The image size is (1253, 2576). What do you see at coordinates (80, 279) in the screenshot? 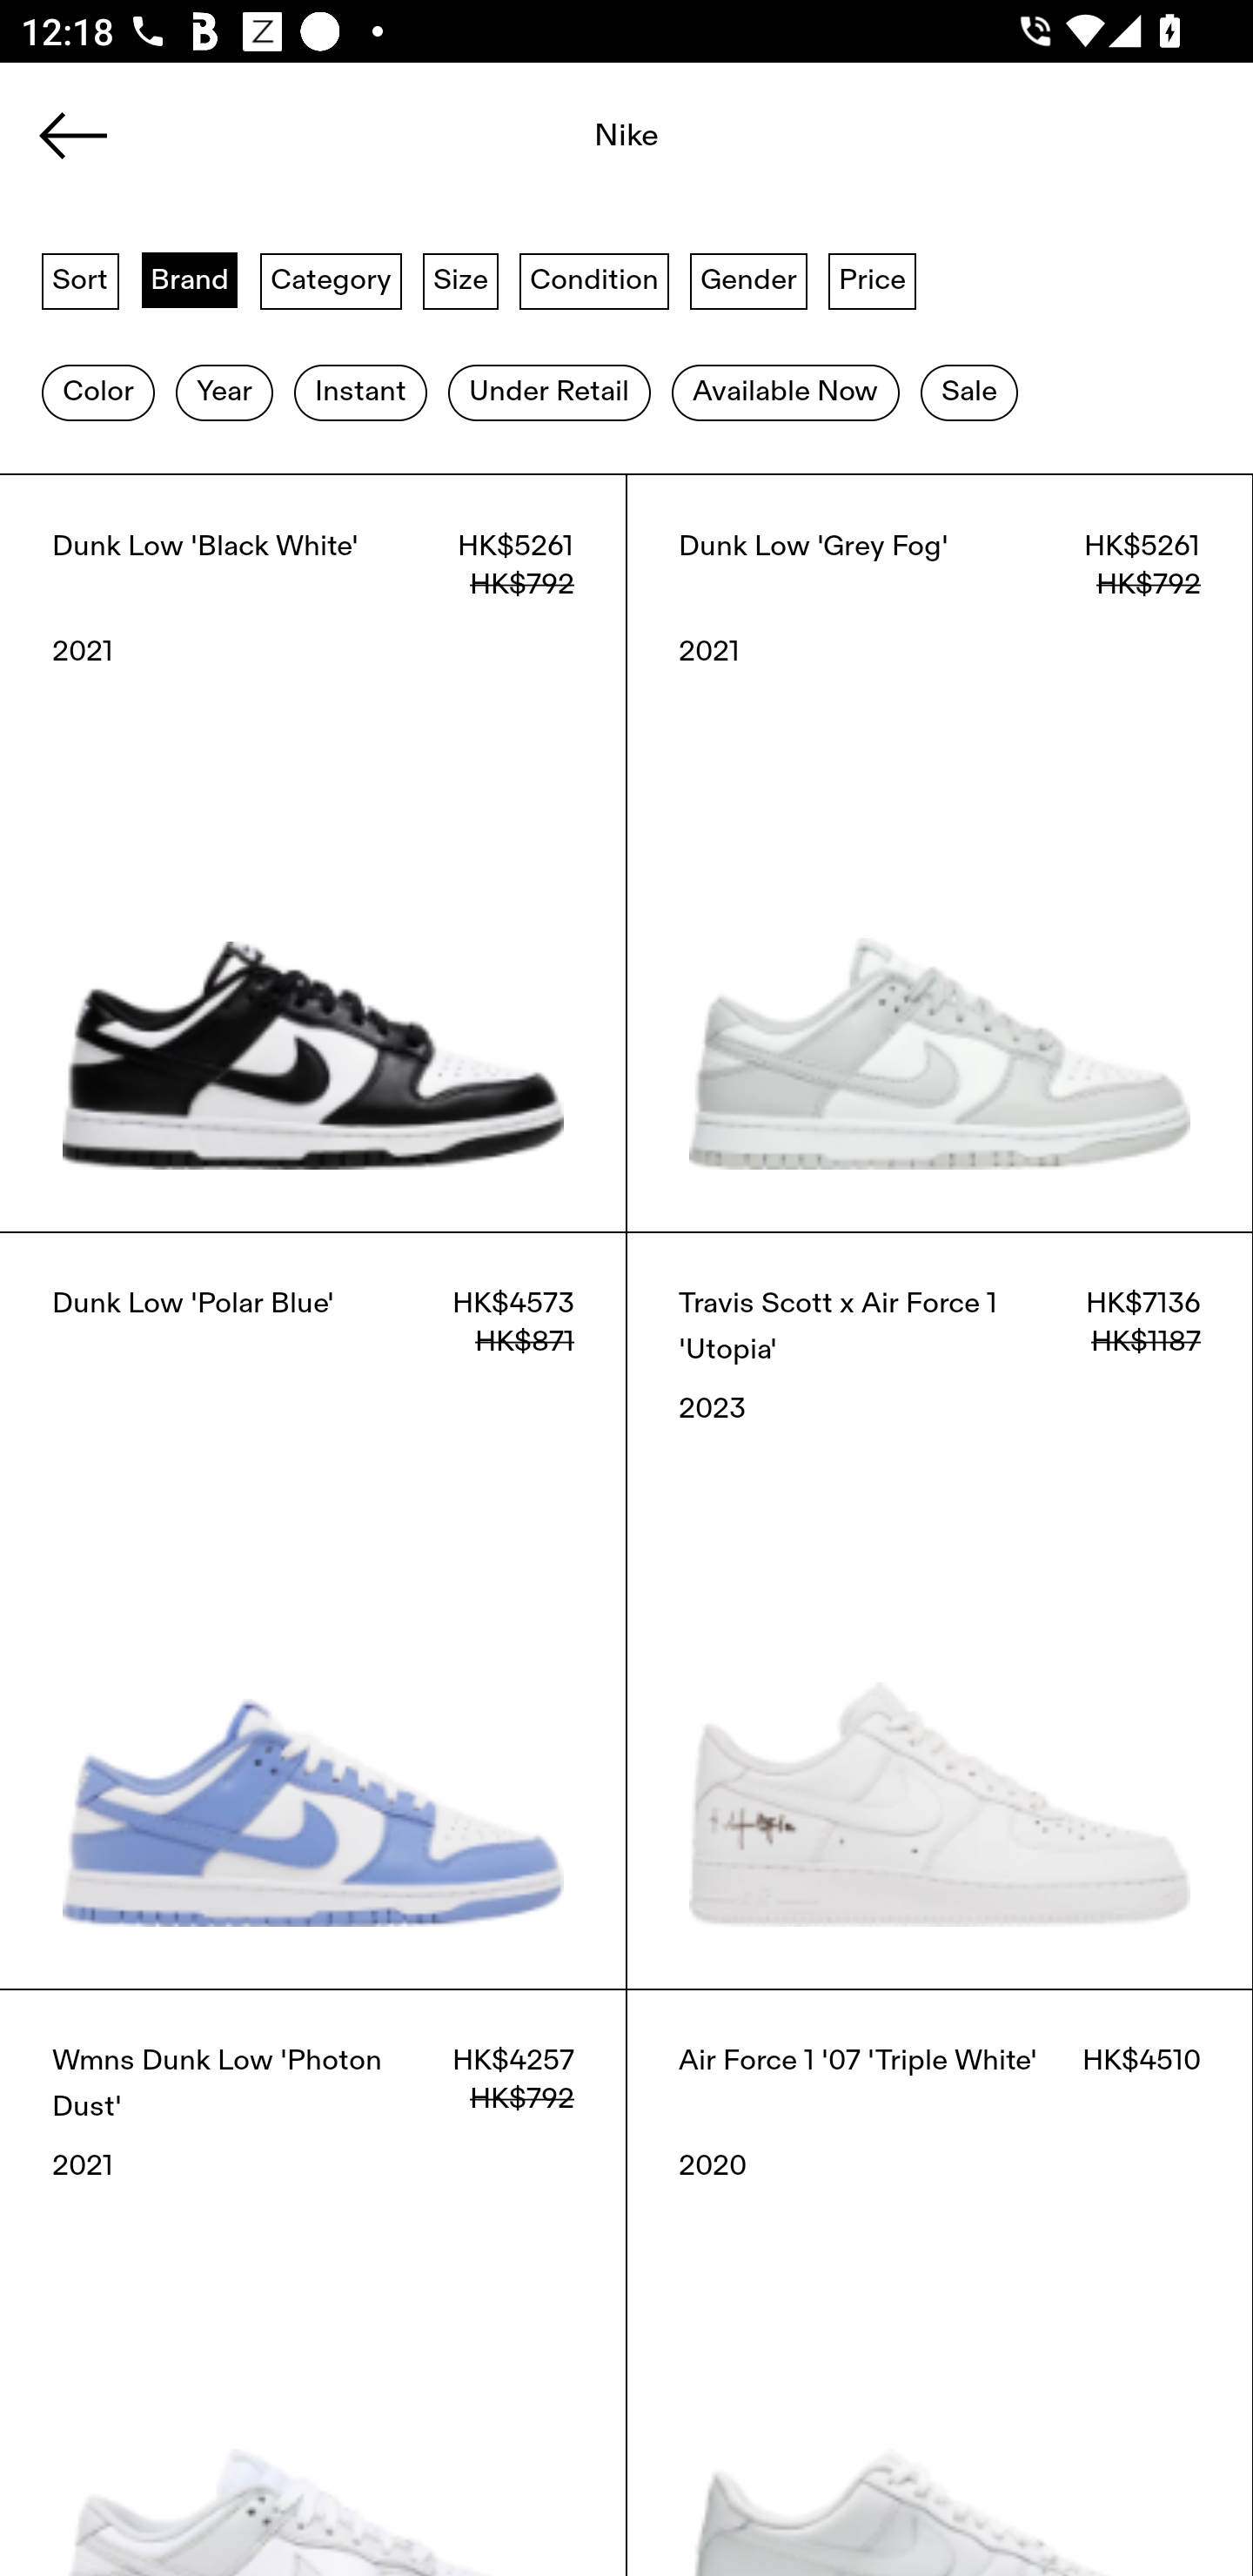
I see `Sort` at bounding box center [80, 279].